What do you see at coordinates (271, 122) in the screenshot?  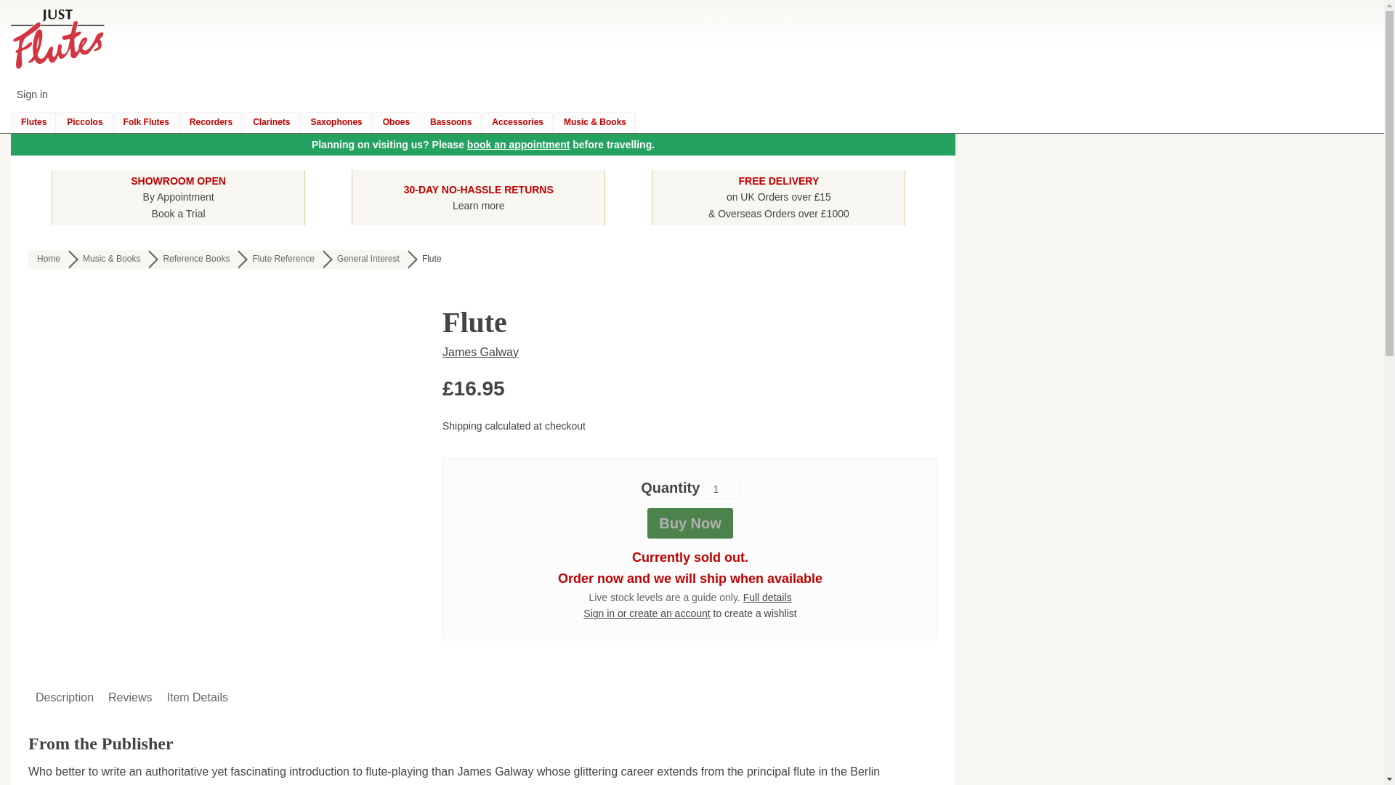 I see `Oboes` at bounding box center [271, 122].